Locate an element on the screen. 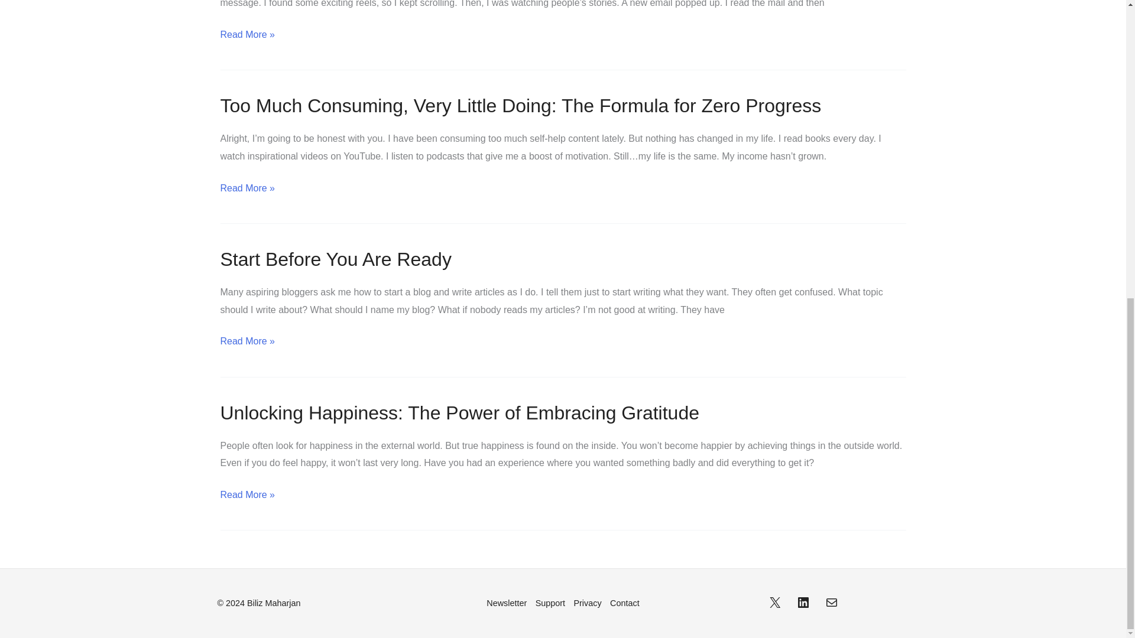 The image size is (1135, 638). Unlocking Happiness: The Power of Embracing Gratitude is located at coordinates (459, 413).